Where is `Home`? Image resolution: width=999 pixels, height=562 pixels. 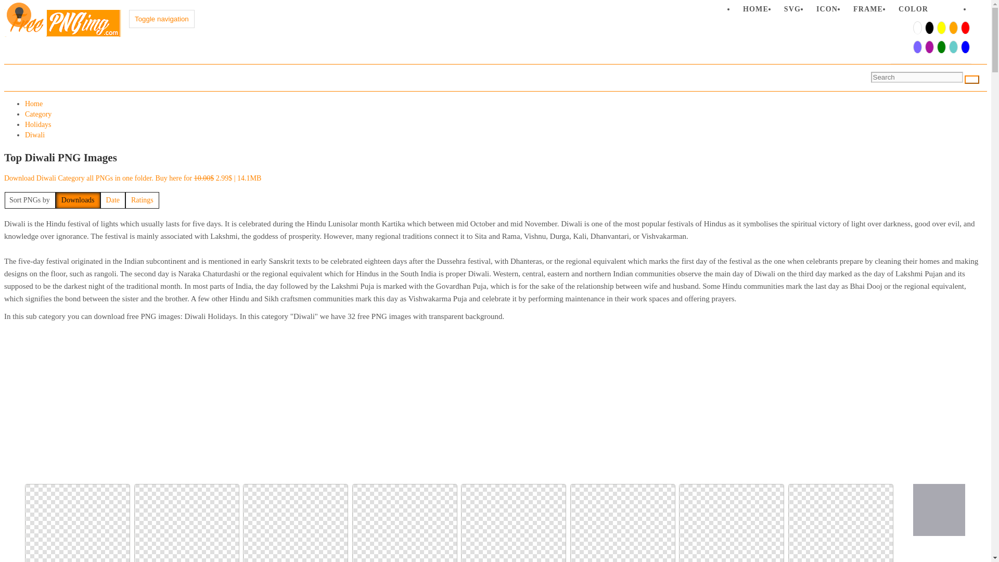
Home is located at coordinates (34, 104).